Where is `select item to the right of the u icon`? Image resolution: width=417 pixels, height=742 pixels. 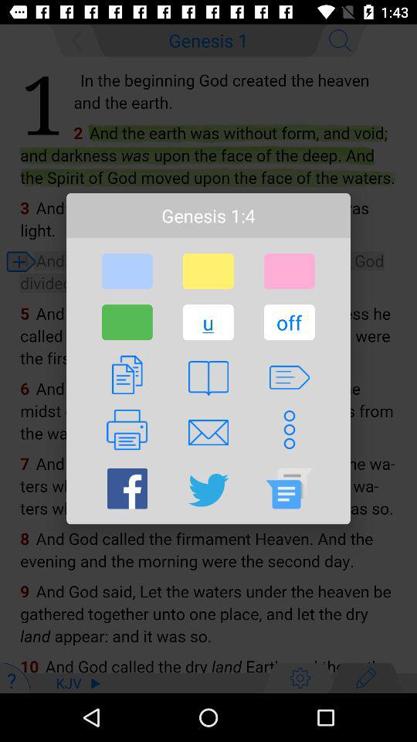
select item to the right of the u icon is located at coordinates (289, 322).